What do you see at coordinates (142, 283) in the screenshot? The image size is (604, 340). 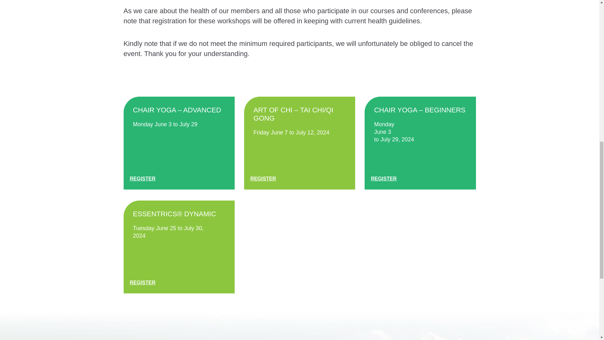 I see `REGISTER` at bounding box center [142, 283].